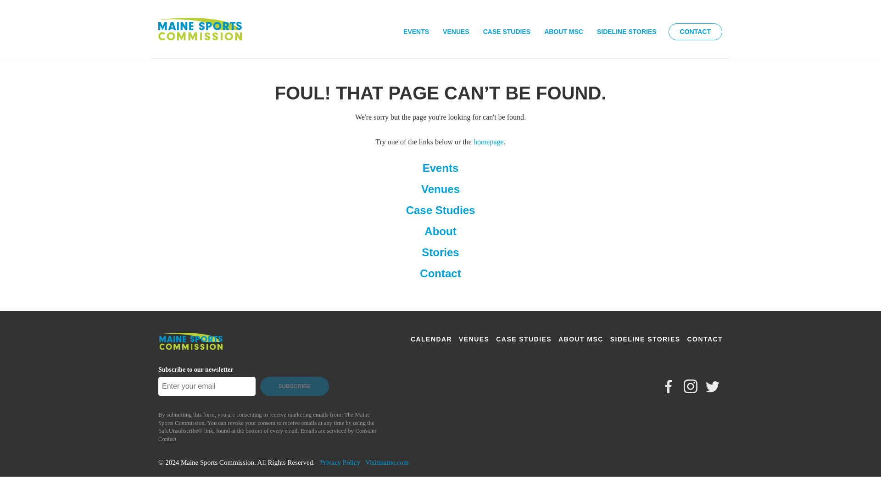  What do you see at coordinates (456, 32) in the screenshot?
I see `VENUES` at bounding box center [456, 32].